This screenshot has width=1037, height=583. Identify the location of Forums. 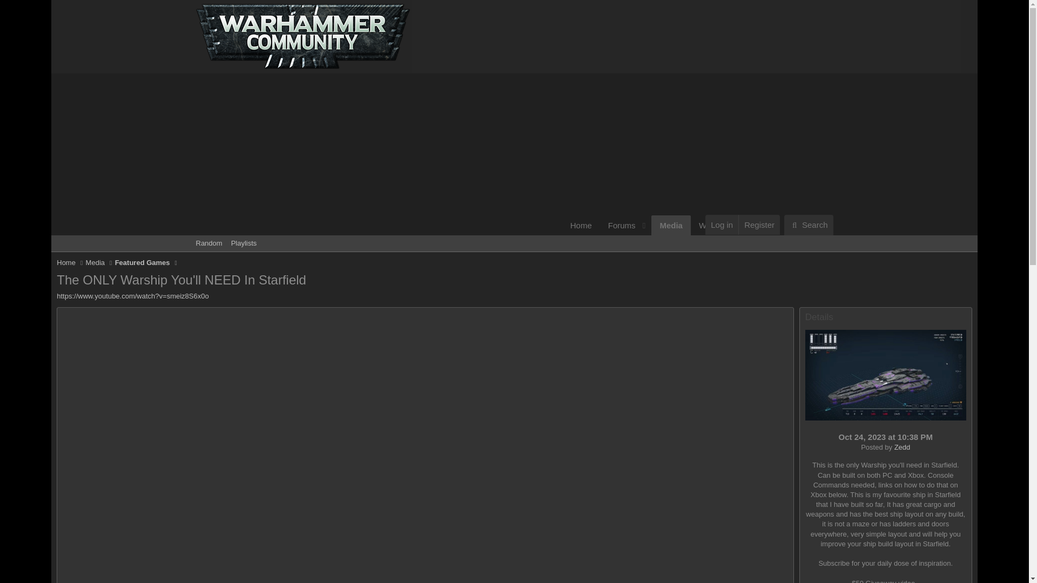
(514, 243).